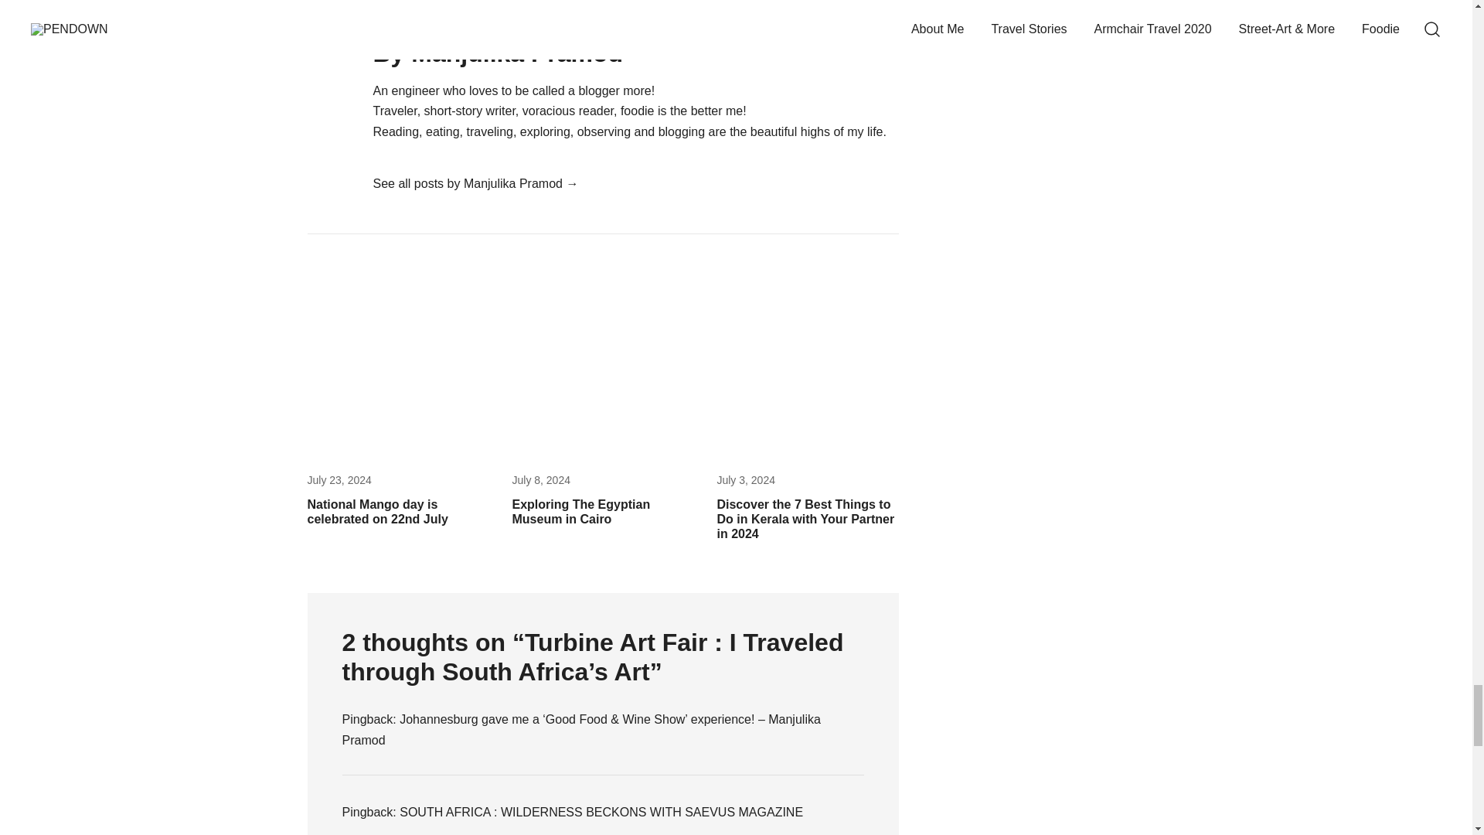 This screenshot has height=835, width=1484. I want to click on July 23, 2024, so click(339, 479).